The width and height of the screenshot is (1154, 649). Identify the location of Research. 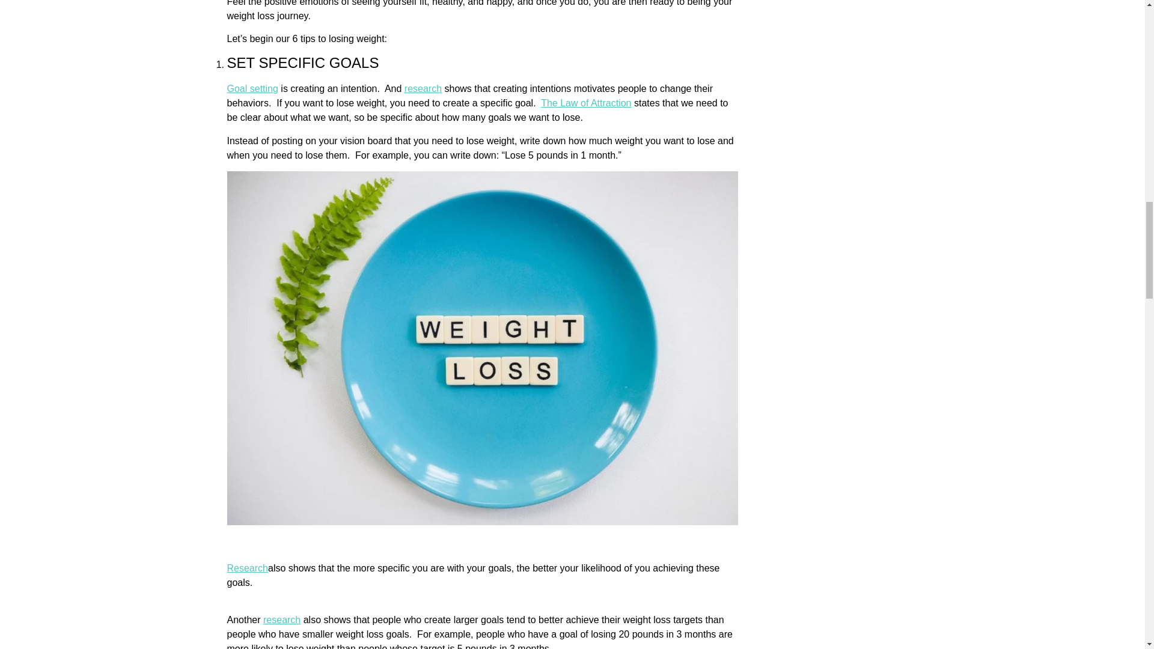
(248, 568).